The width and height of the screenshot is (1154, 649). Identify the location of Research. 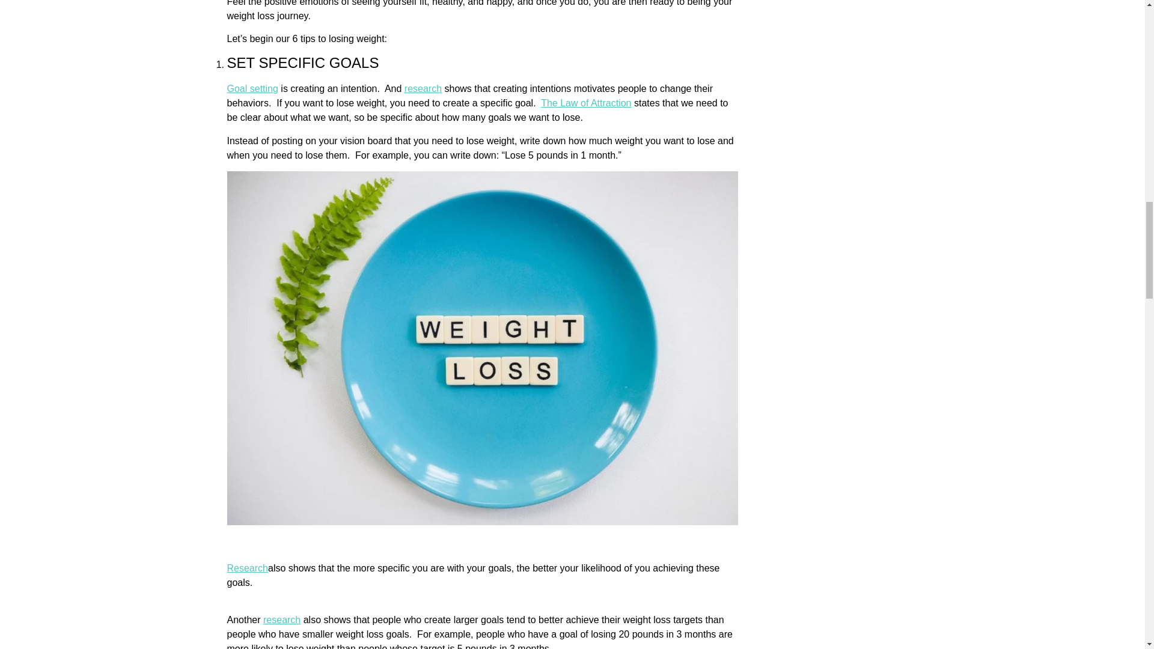
(248, 568).